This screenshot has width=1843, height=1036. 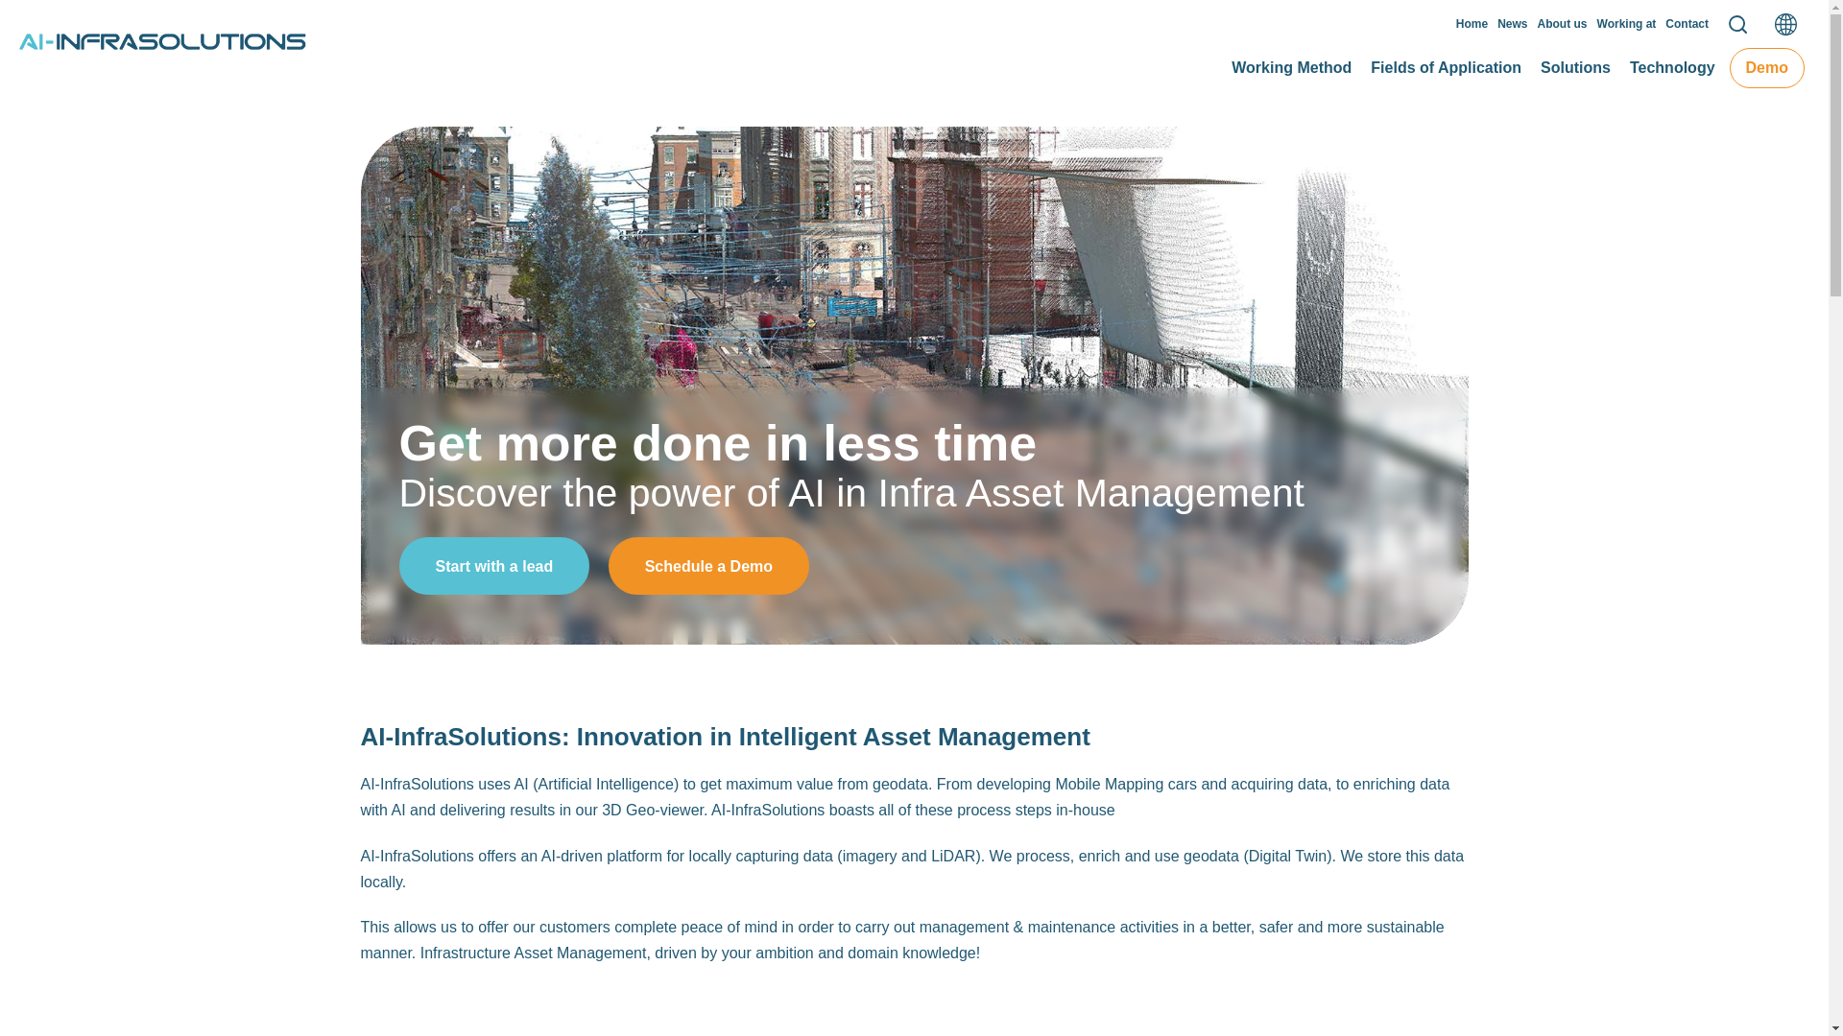 I want to click on About us, so click(x=1563, y=23).